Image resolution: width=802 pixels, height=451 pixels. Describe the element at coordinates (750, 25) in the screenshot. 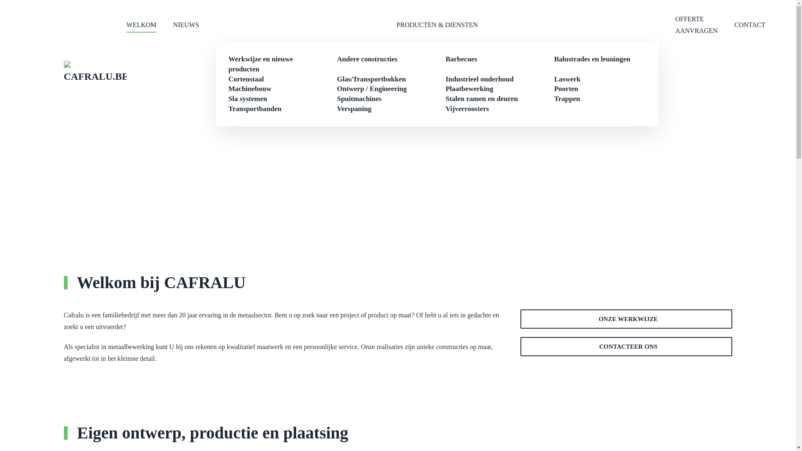

I see `CONTACT` at that location.